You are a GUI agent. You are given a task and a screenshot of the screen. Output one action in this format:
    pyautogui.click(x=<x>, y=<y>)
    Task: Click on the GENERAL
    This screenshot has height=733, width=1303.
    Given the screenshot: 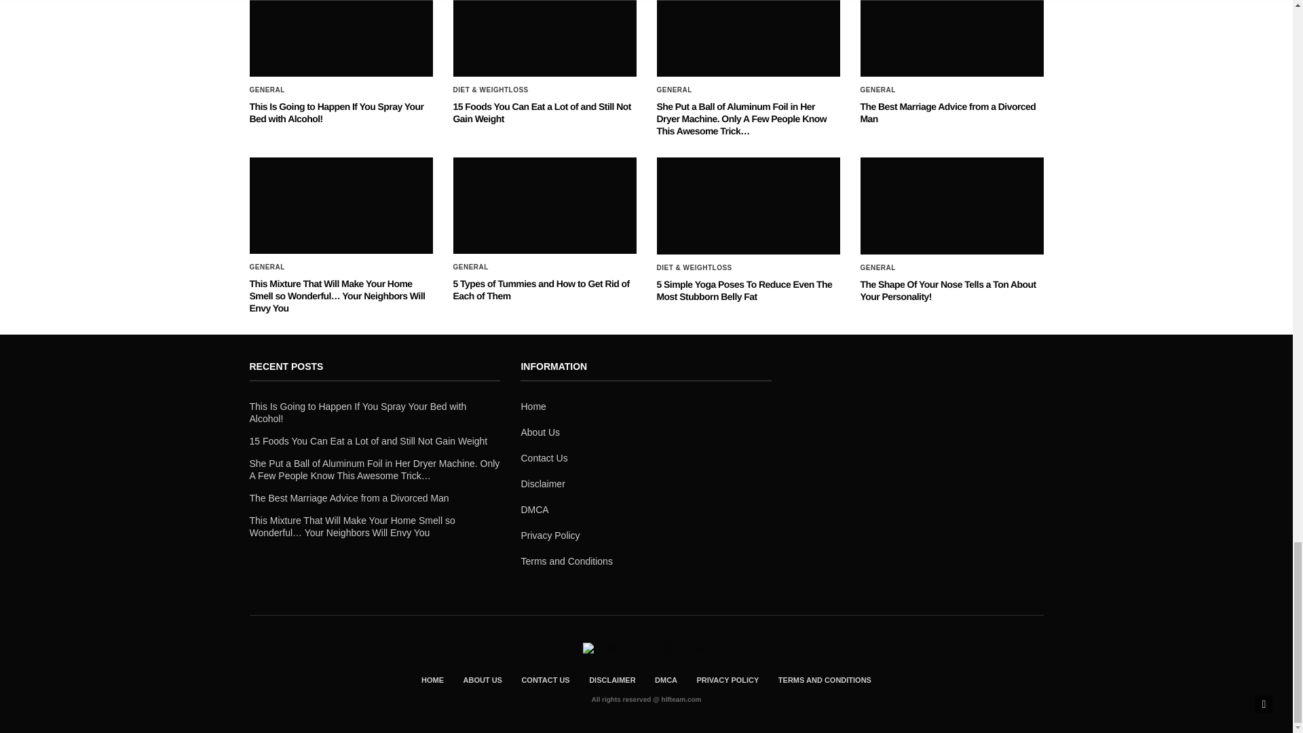 What is the action you would take?
    pyautogui.click(x=674, y=90)
    